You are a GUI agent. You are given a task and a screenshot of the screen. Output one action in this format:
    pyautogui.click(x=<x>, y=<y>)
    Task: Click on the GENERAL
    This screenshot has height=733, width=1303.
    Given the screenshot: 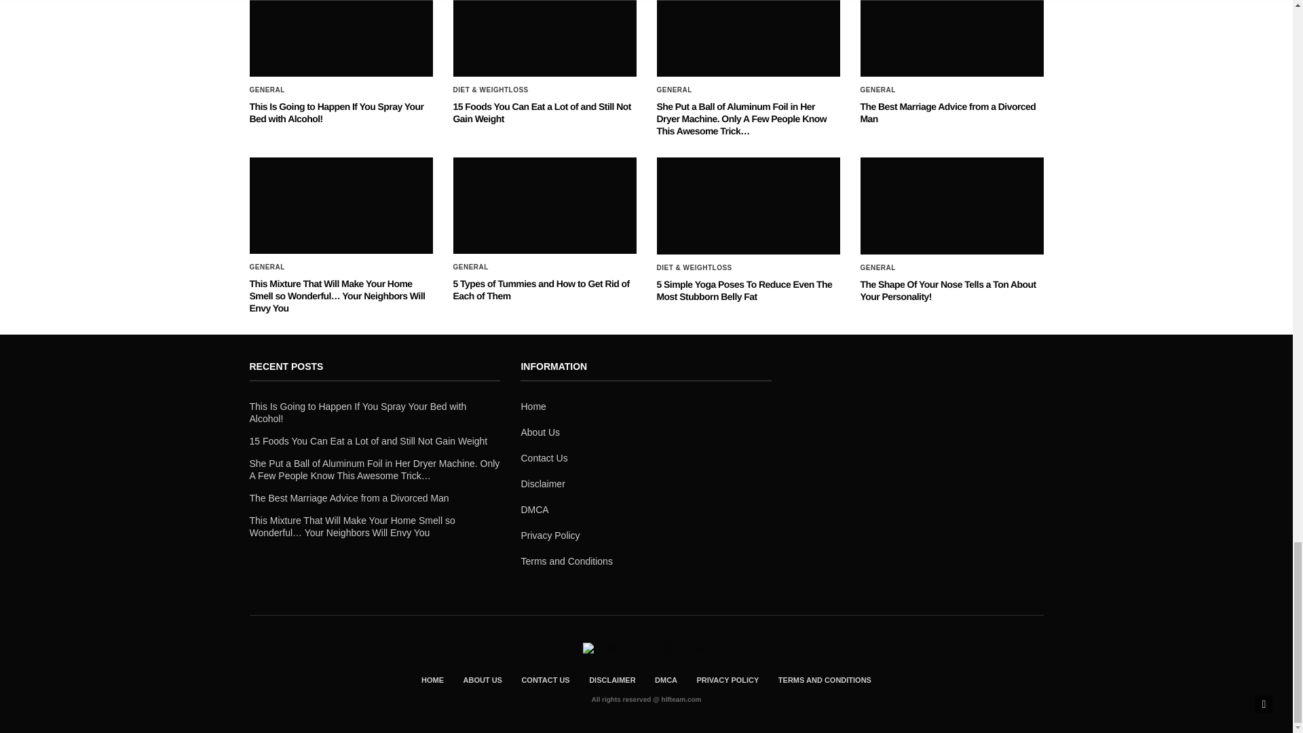 What is the action you would take?
    pyautogui.click(x=674, y=90)
    